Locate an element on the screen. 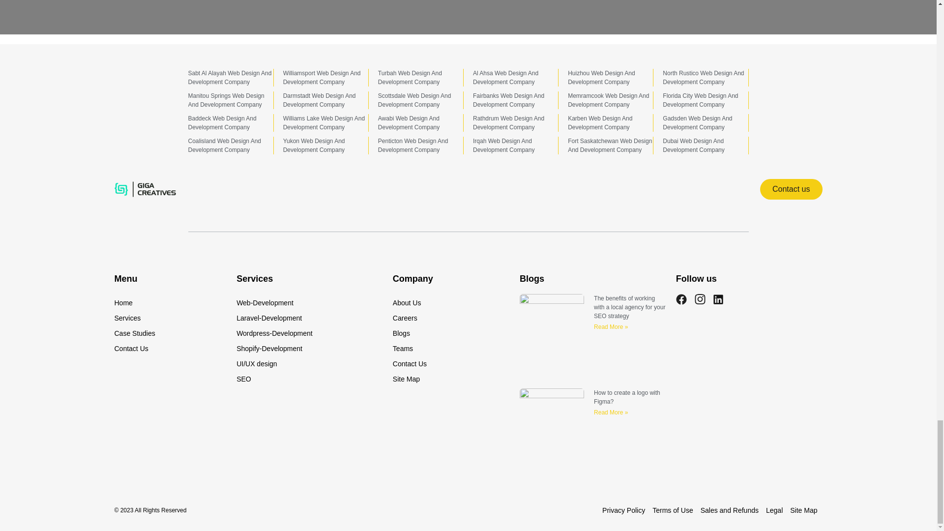 The height and width of the screenshot is (531, 944). Al Ahsa Web Design And Development Company is located at coordinates (505, 77).